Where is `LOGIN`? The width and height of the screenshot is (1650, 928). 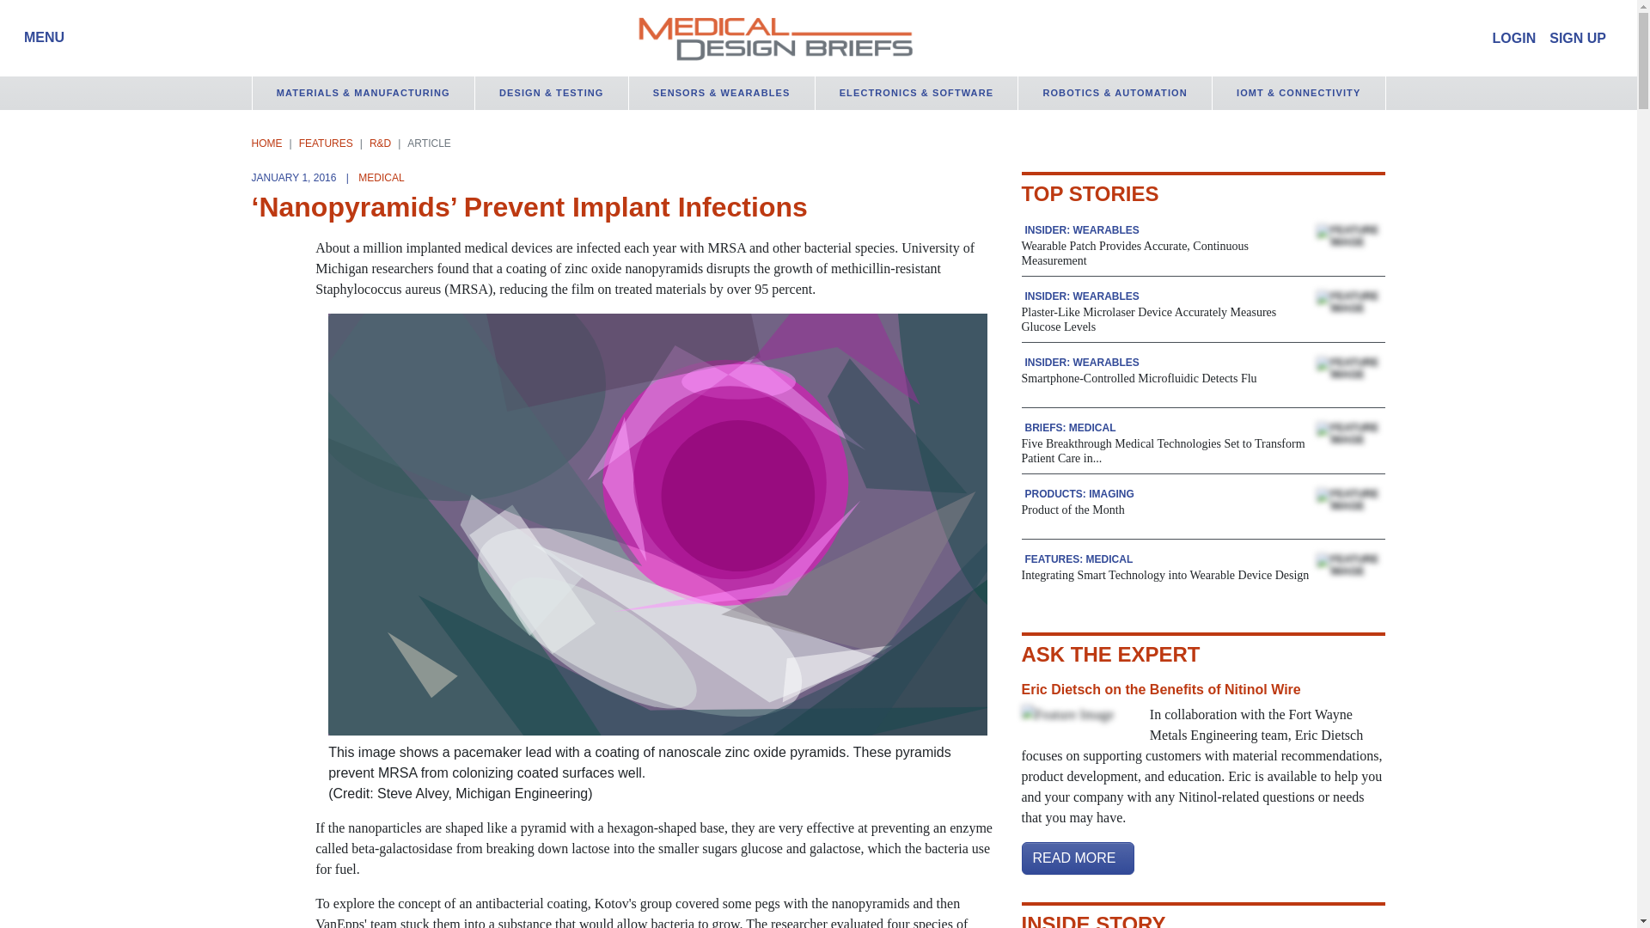 LOGIN is located at coordinates (1514, 37).